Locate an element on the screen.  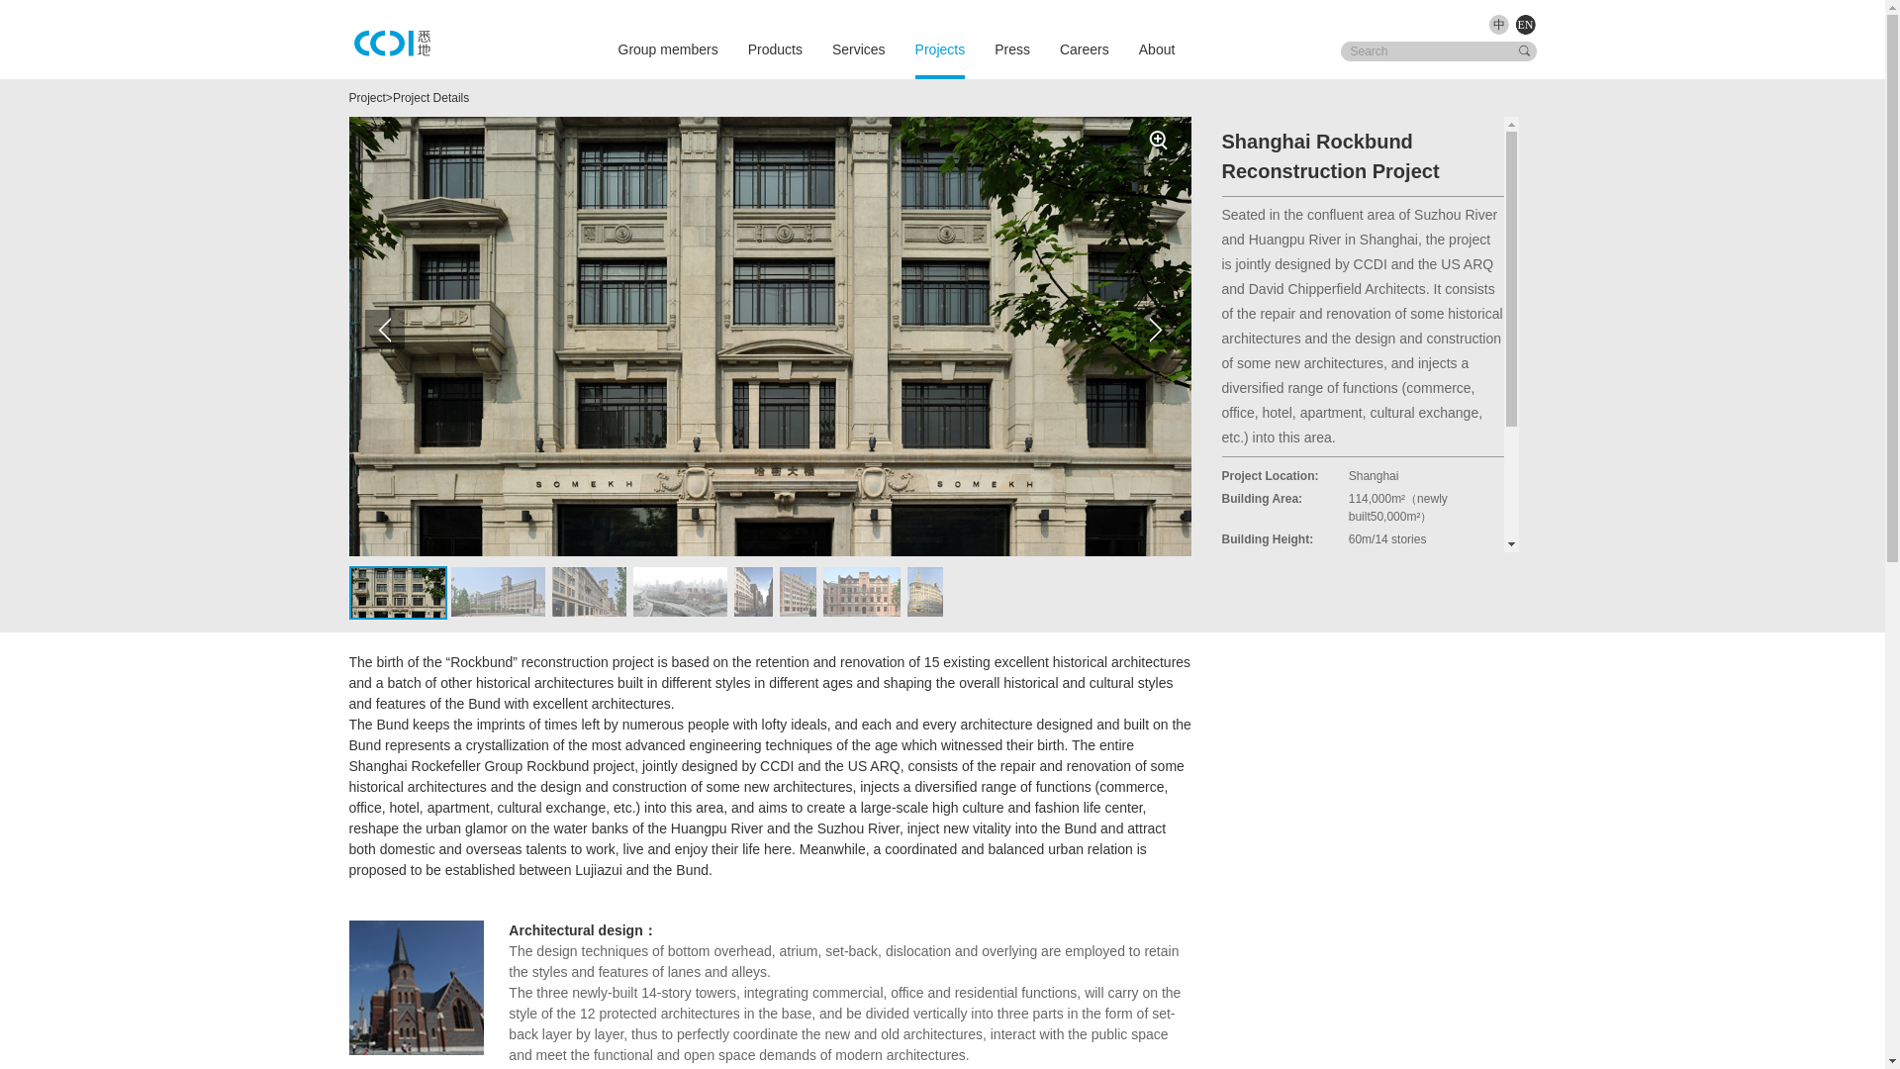
EN is located at coordinates (1524, 26).